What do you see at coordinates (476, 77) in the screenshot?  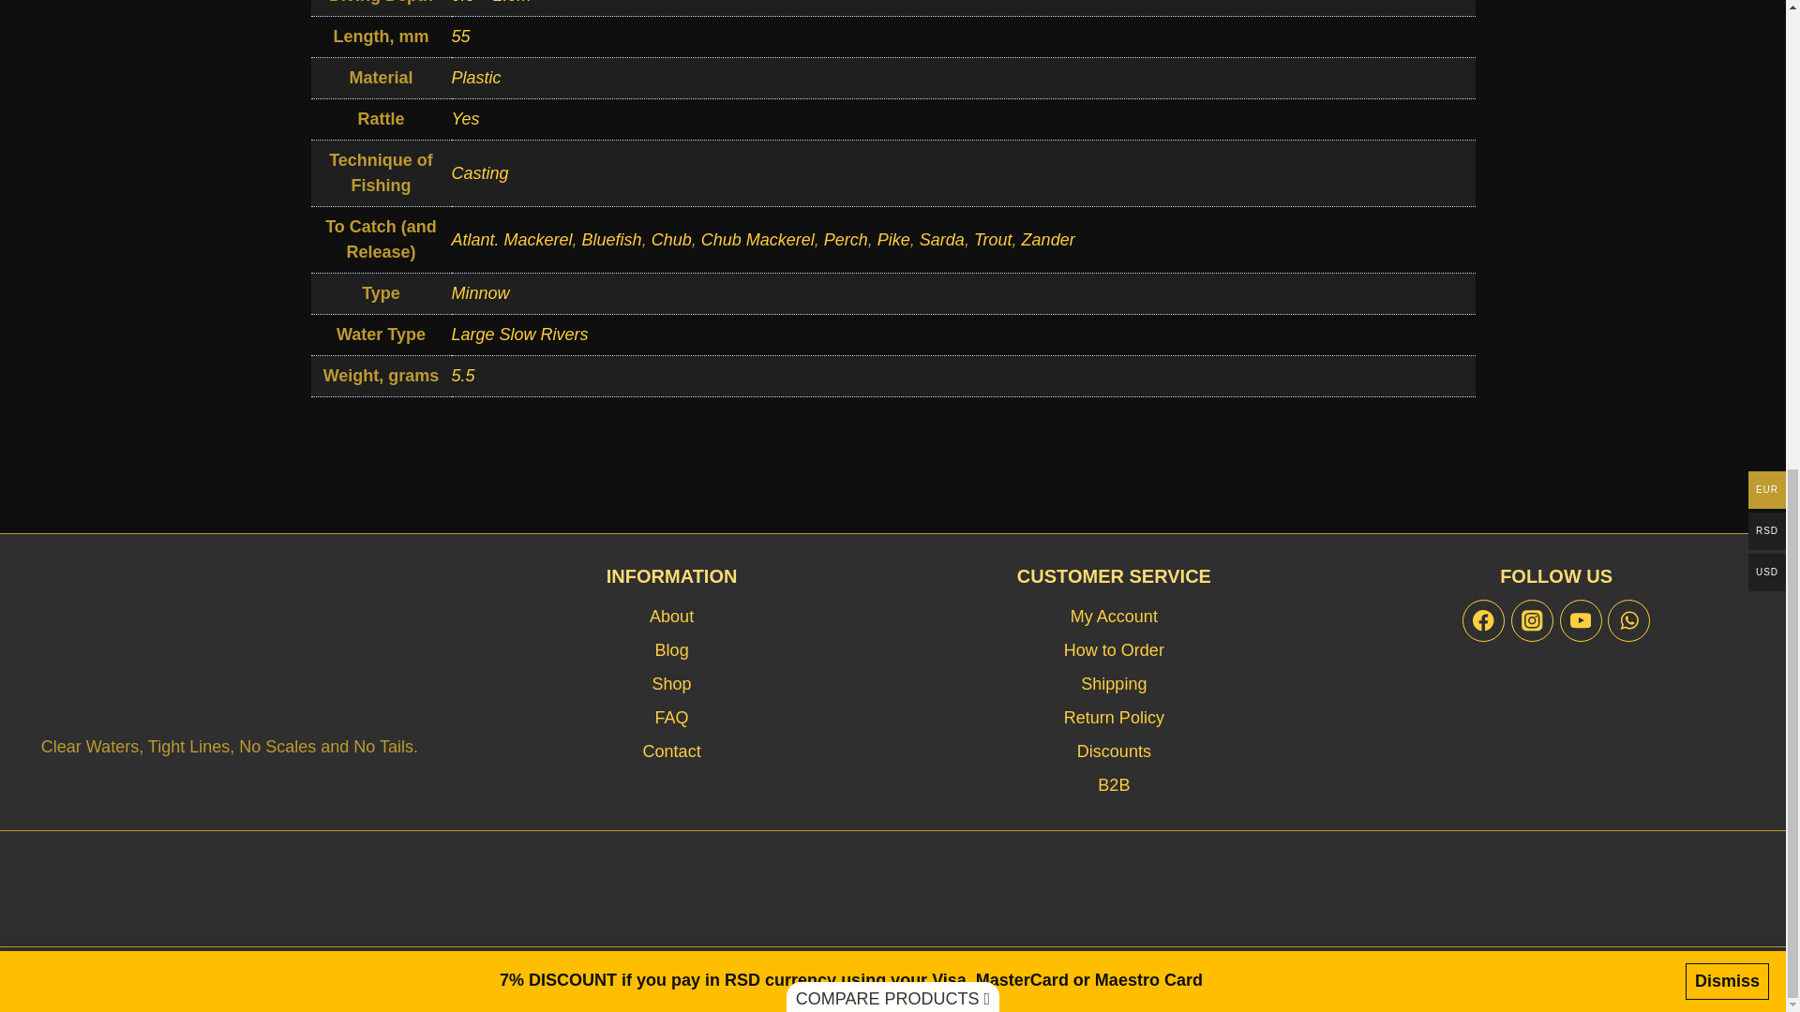 I see `Plastic` at bounding box center [476, 77].